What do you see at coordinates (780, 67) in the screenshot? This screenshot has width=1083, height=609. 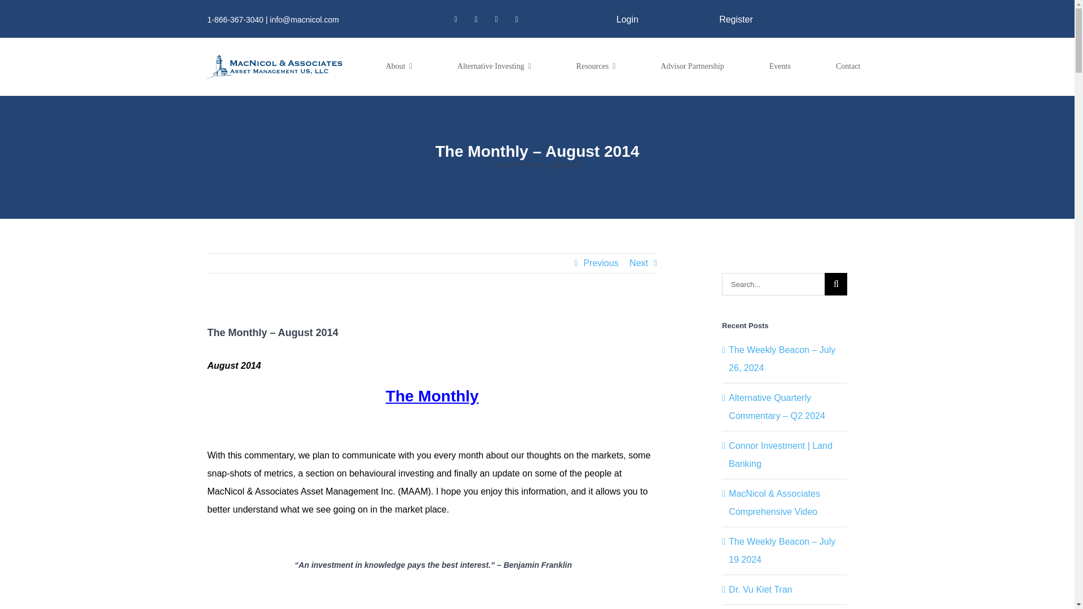 I see `Events` at bounding box center [780, 67].